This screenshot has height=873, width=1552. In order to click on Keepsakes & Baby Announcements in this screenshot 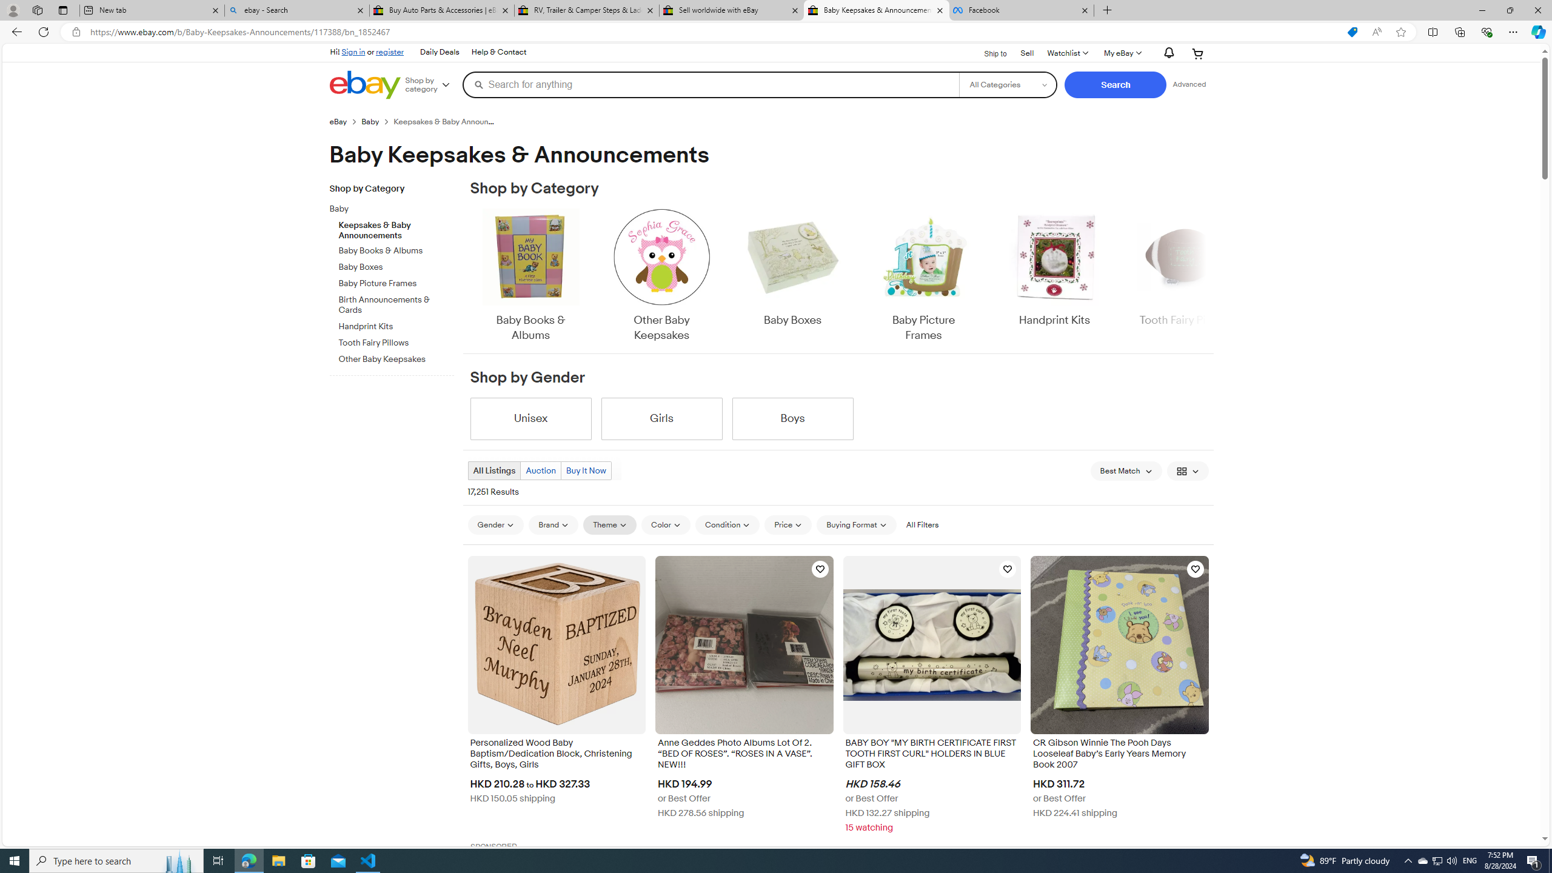, I will do `click(396, 228)`.